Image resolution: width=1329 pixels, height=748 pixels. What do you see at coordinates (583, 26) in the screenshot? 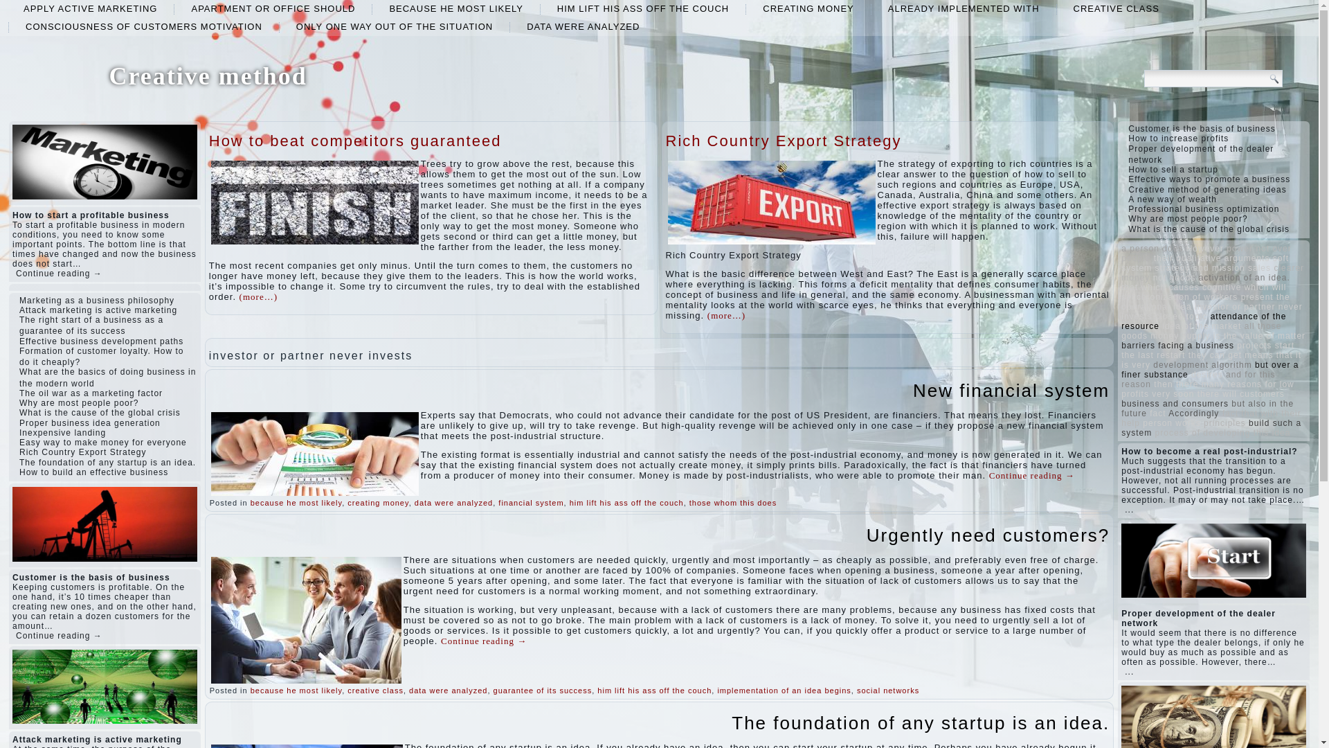
I see `data were analyzed` at bounding box center [583, 26].